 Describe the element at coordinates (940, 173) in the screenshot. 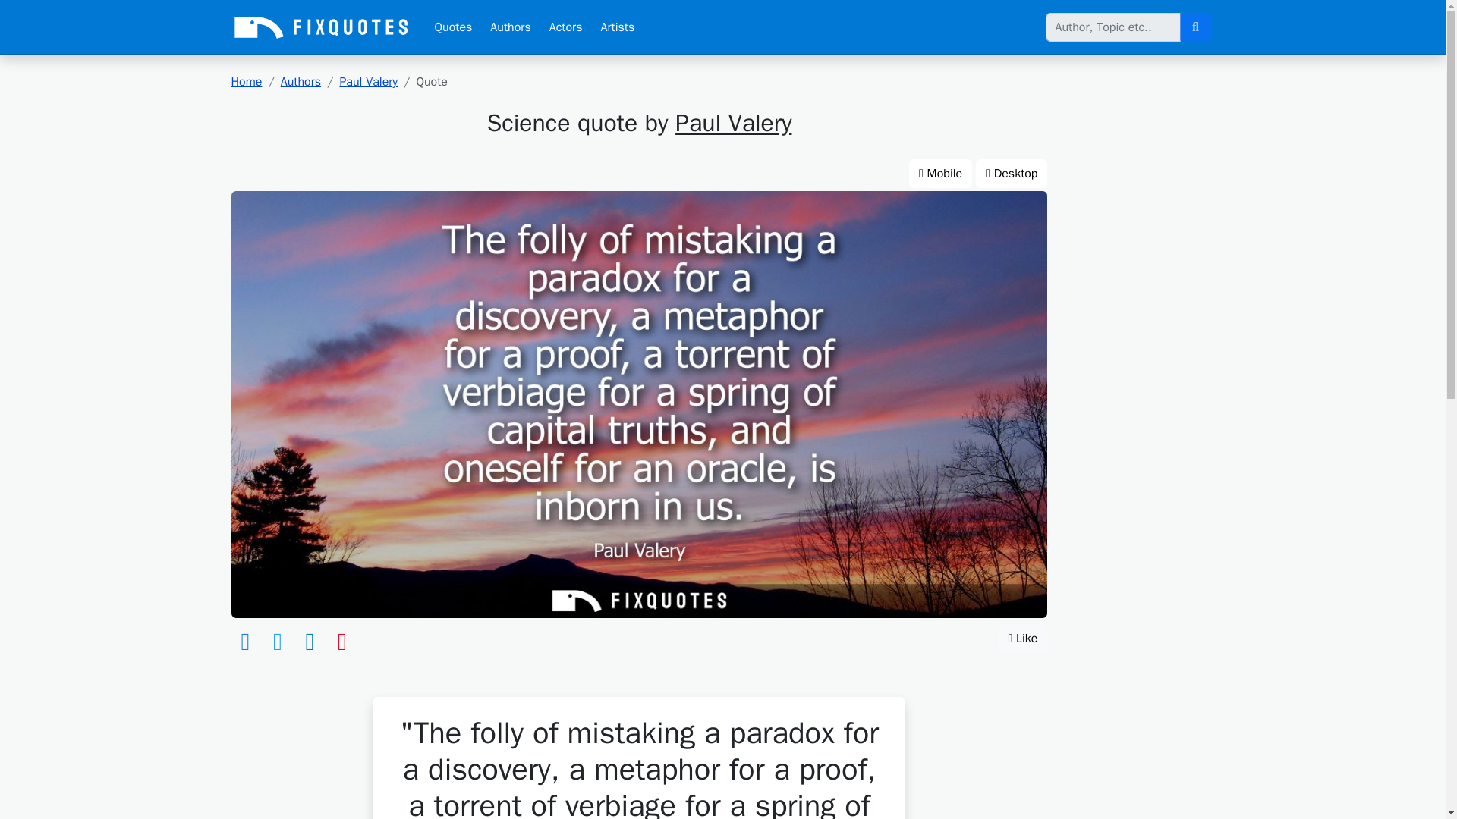

I see `Mobile` at that location.